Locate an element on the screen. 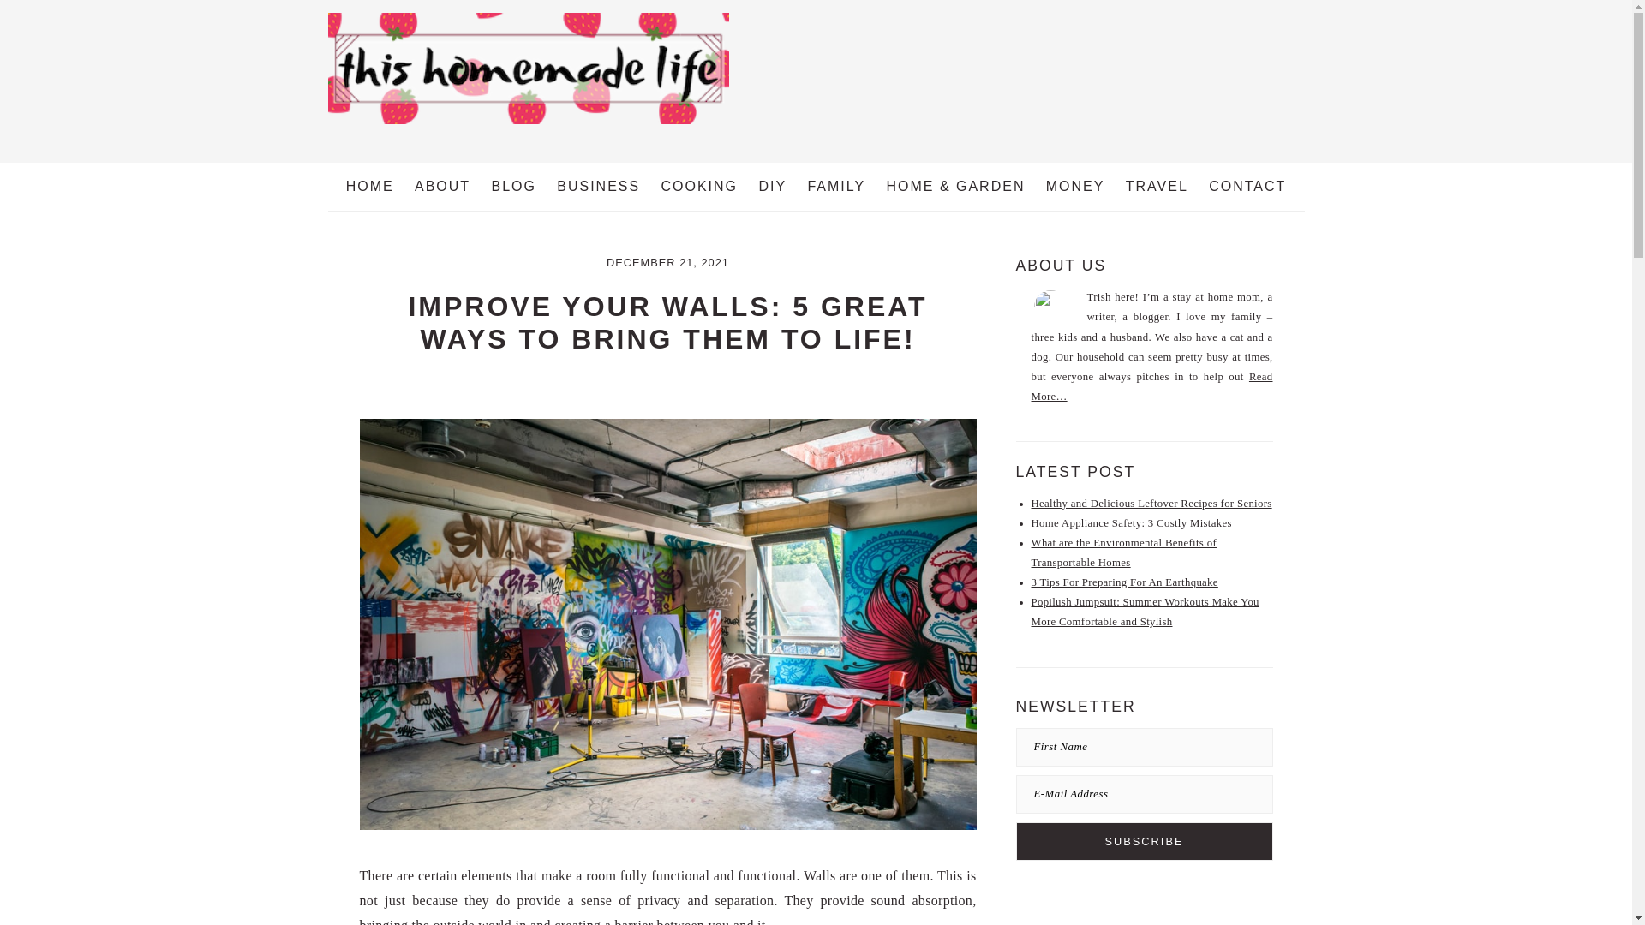 This screenshot has width=1645, height=925. TRAVEL is located at coordinates (1157, 187).